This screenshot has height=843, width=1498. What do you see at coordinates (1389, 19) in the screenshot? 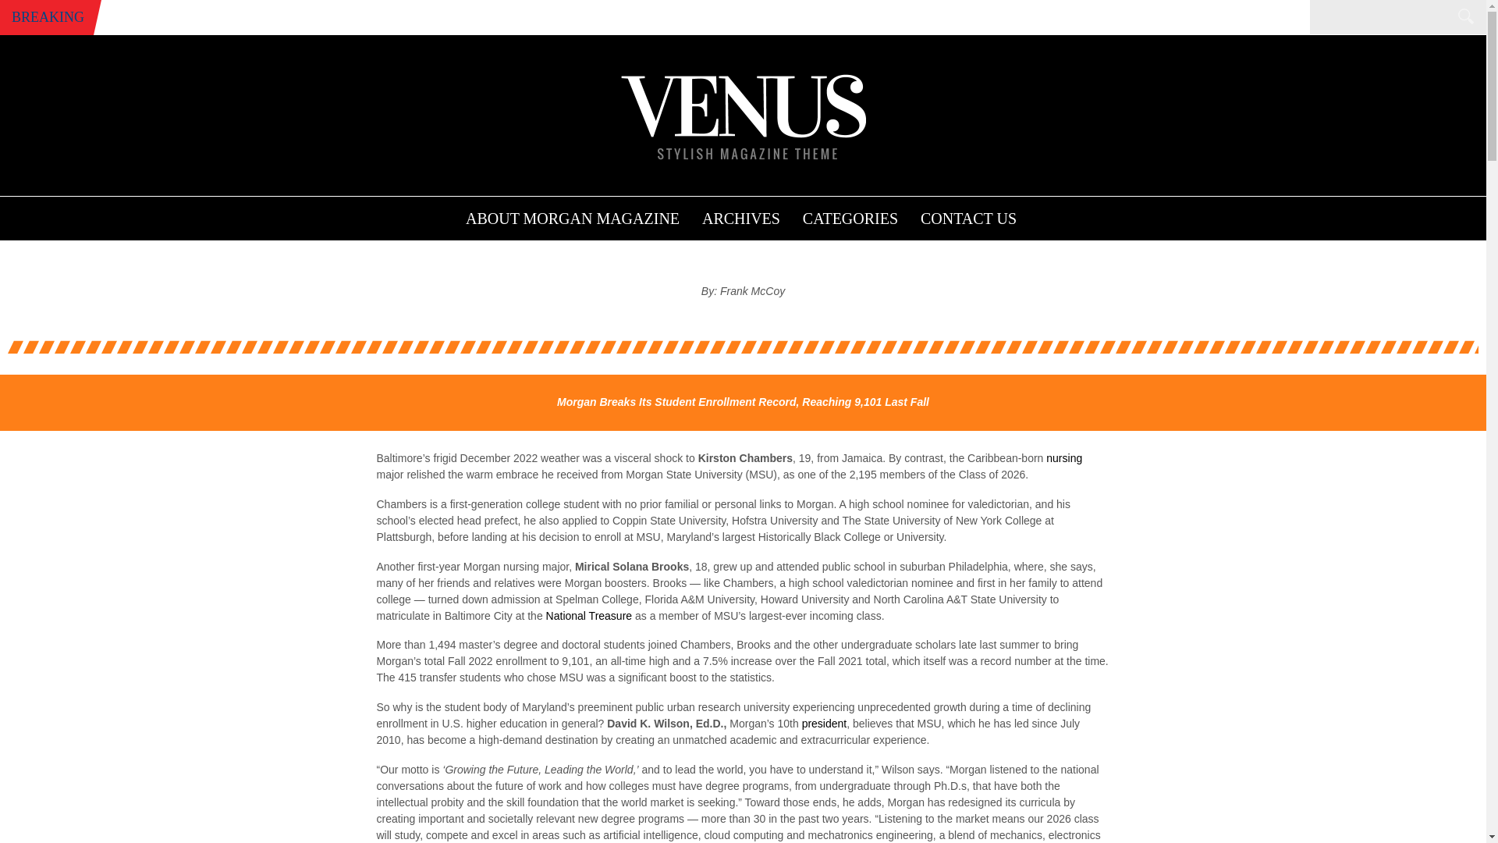
I see `Search...` at bounding box center [1389, 19].